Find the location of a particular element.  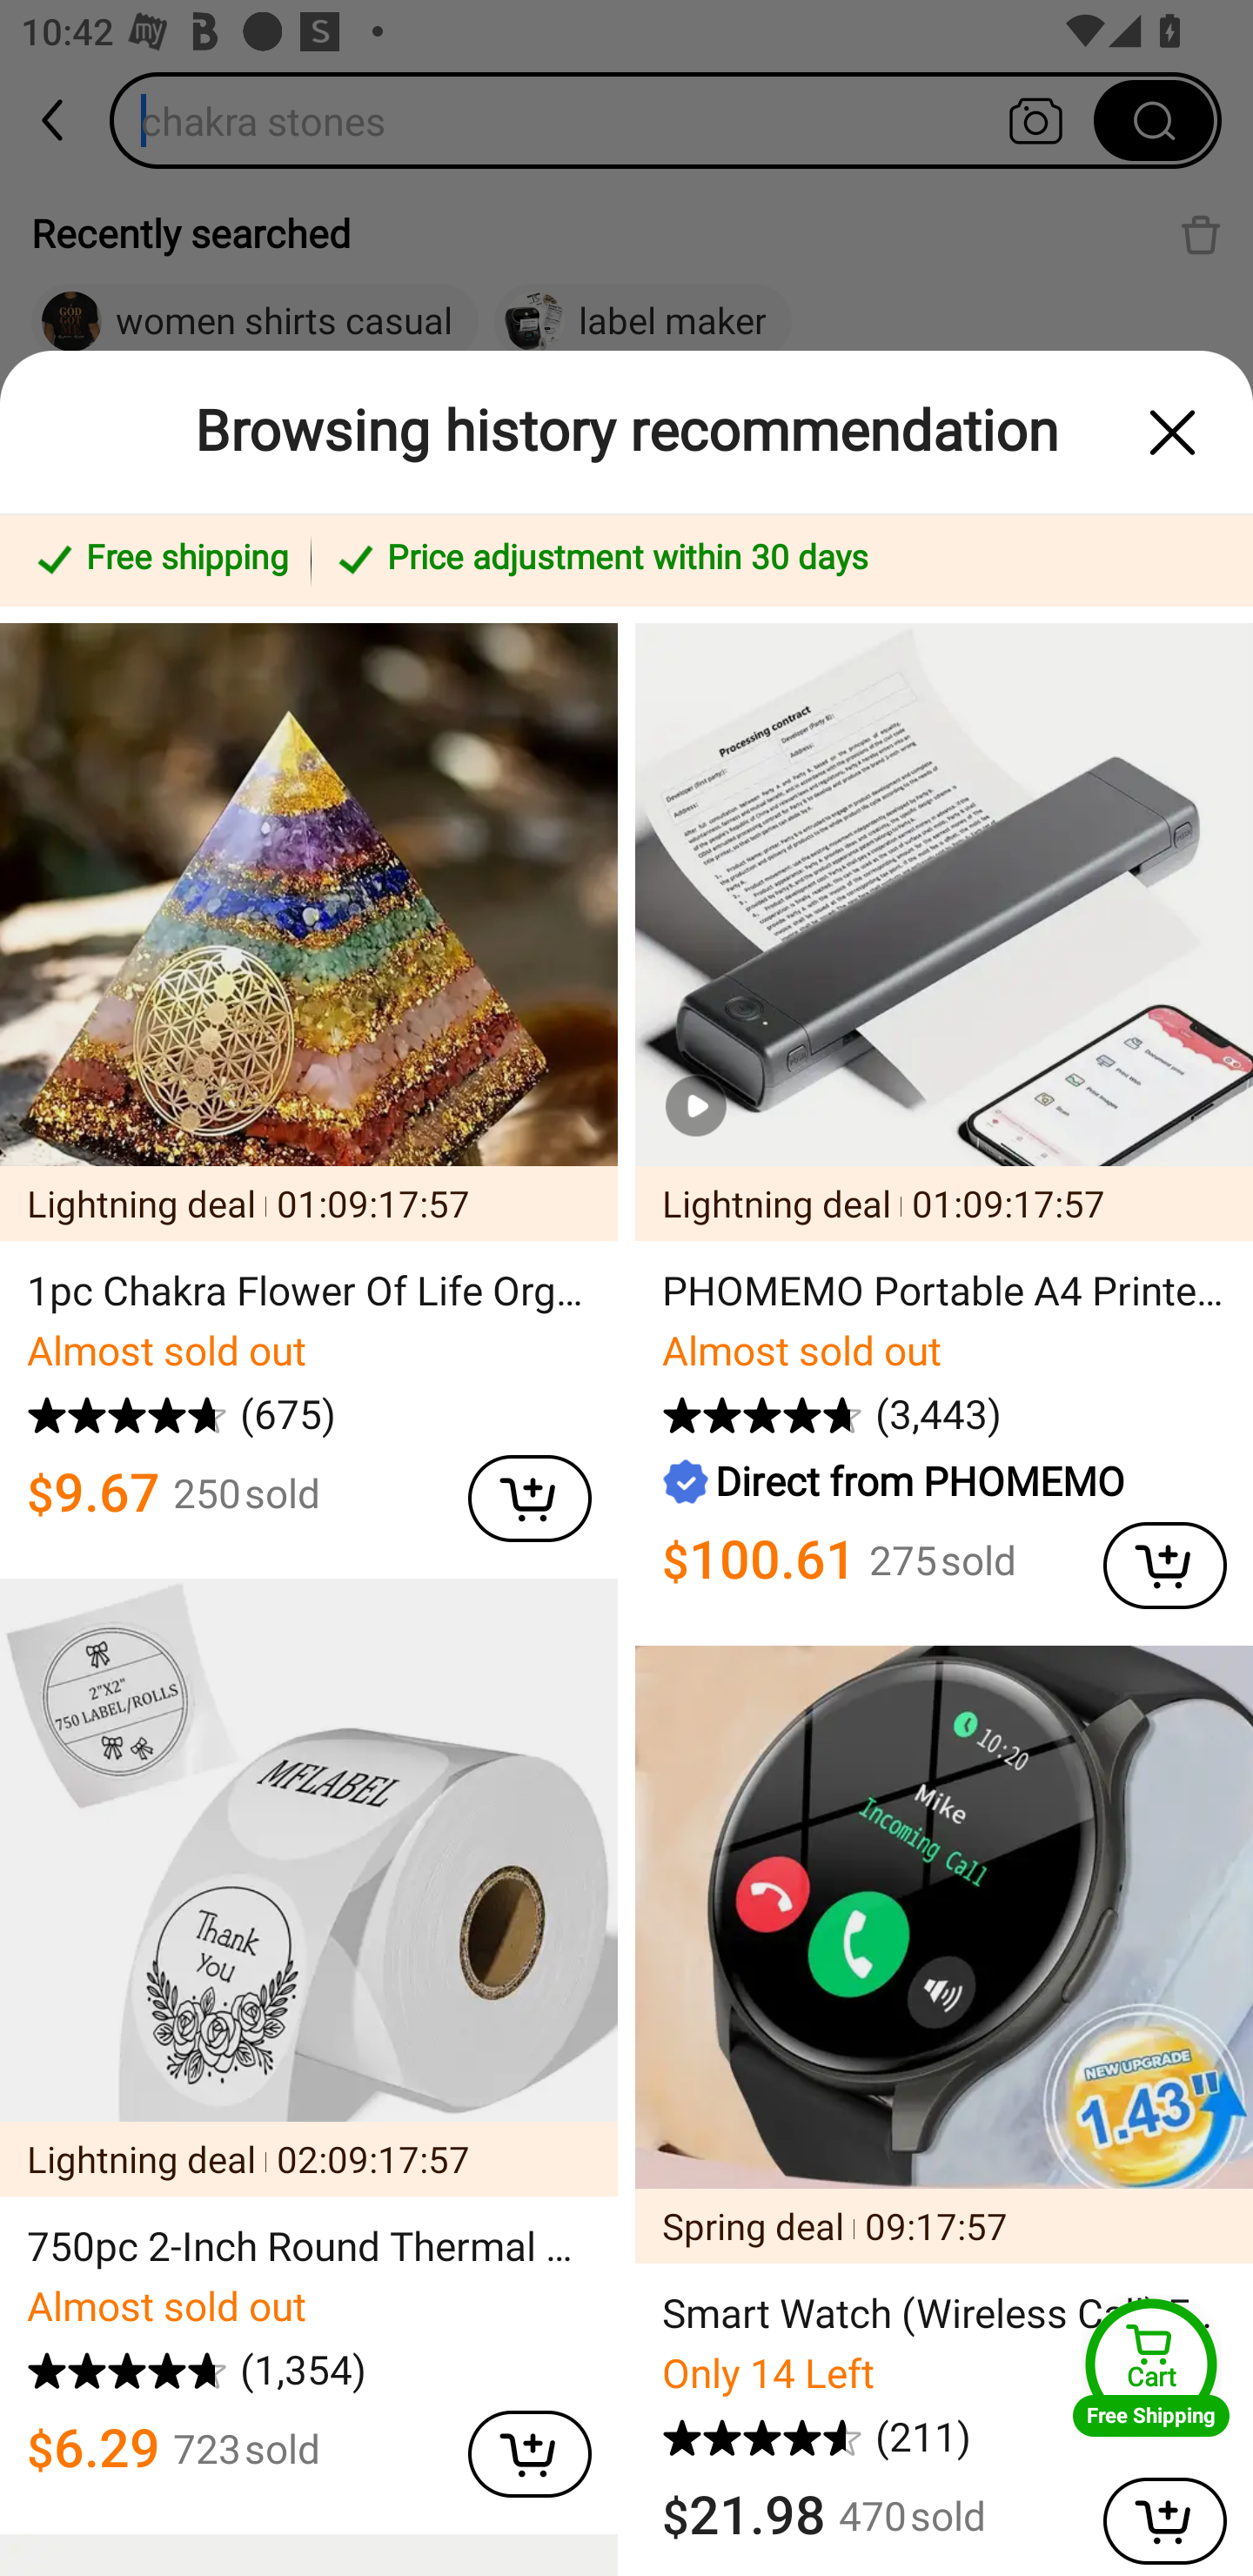

Cart Free Shipping Cart is located at coordinates (1151, 2367).